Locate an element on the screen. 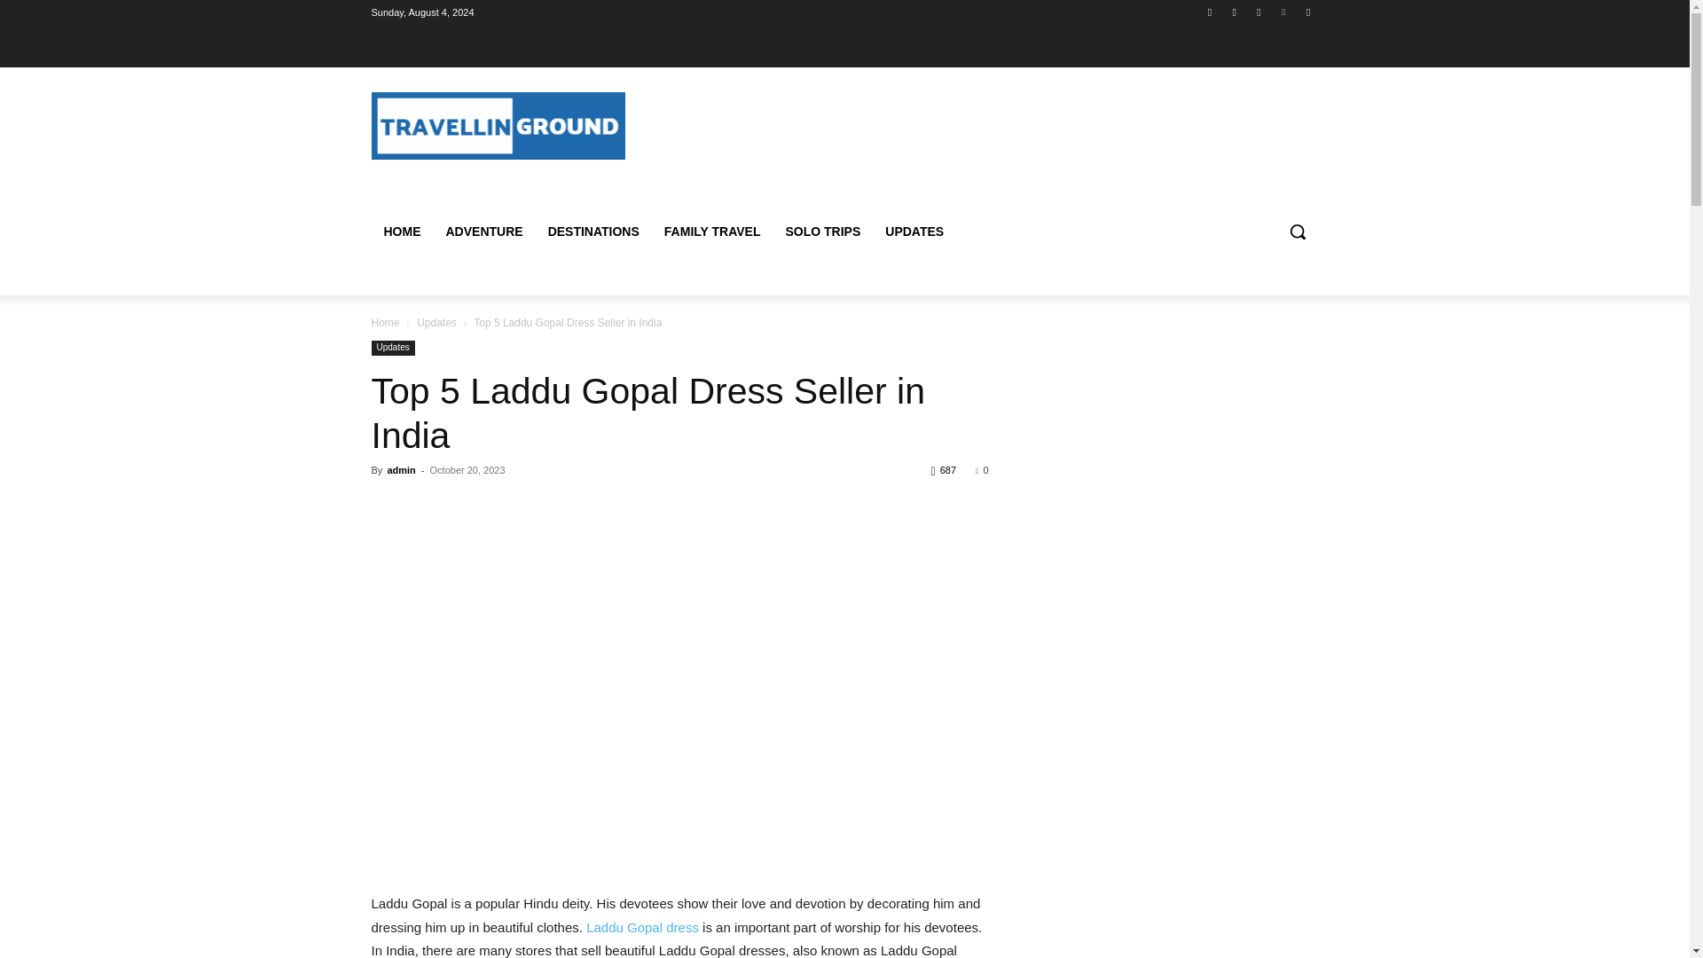 This screenshot has width=1703, height=958. SOLO TRIPS is located at coordinates (822, 231).